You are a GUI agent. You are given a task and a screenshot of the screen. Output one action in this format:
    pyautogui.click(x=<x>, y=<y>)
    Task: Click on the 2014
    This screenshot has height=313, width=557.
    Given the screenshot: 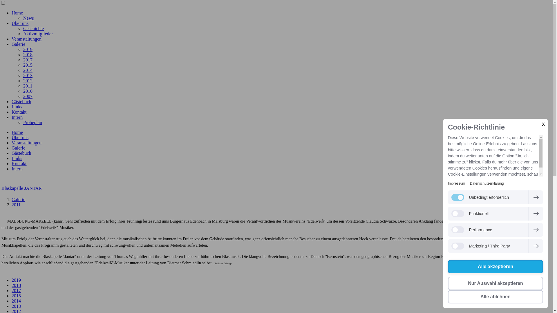 What is the action you would take?
    pyautogui.click(x=16, y=301)
    